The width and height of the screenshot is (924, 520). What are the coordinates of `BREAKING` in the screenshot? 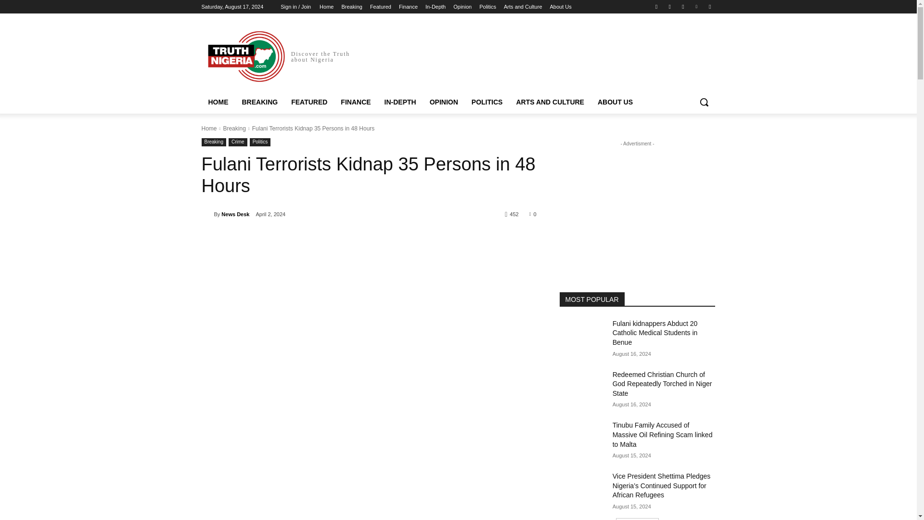 It's located at (259, 102).